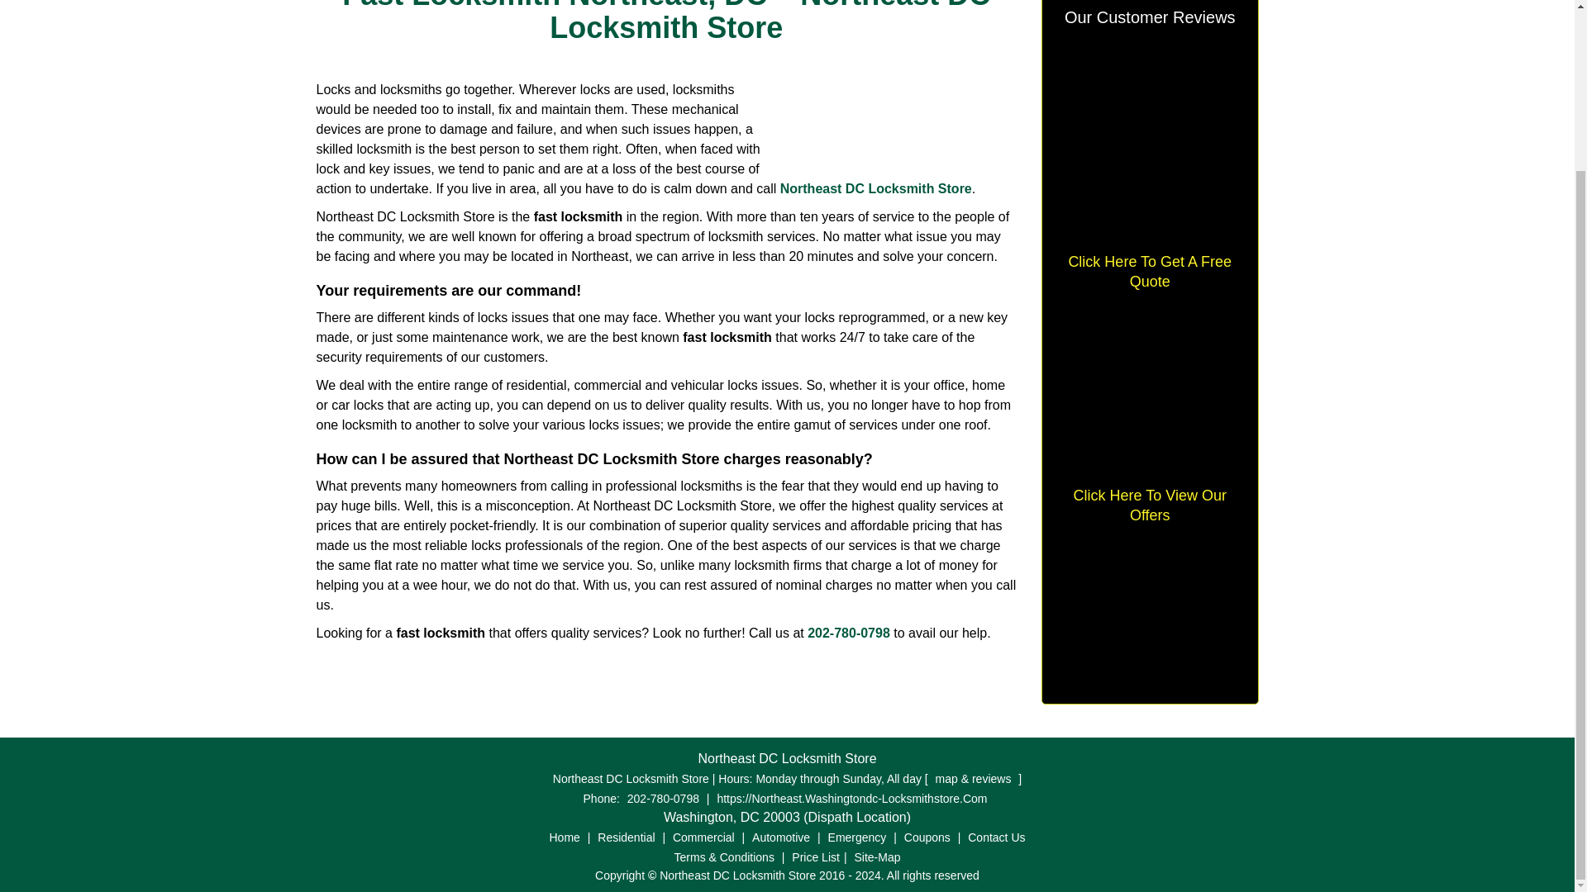 The width and height of the screenshot is (1587, 892). What do you see at coordinates (849, 633) in the screenshot?
I see `202-780-0798` at bounding box center [849, 633].